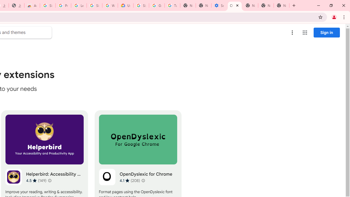  I want to click on New Tab, so click(282, 5).